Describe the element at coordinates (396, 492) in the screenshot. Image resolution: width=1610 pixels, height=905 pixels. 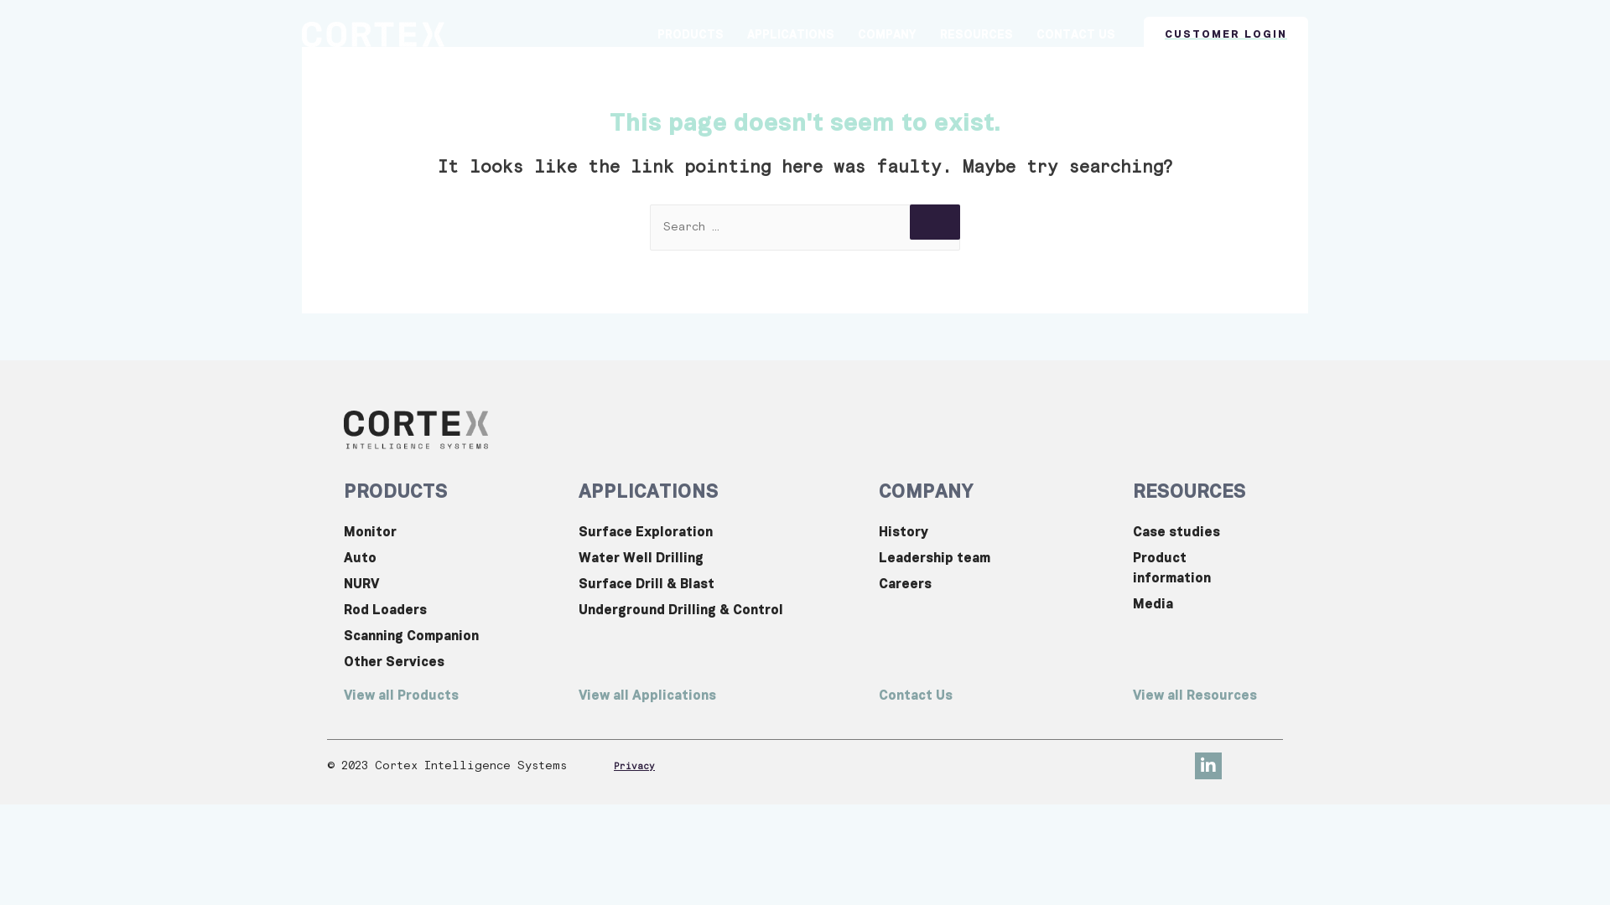
I see `PRODUCTS` at that location.